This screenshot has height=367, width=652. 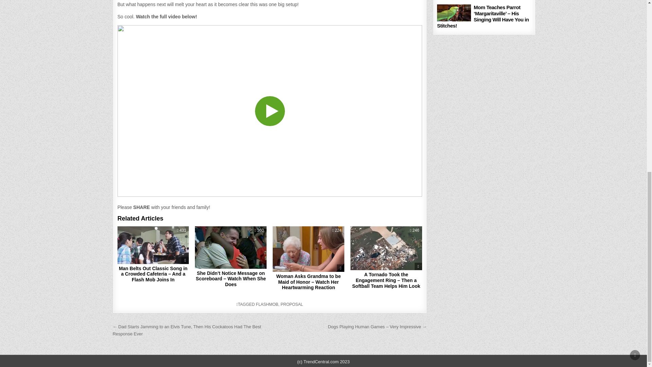 I want to click on 431 Views, so click(x=181, y=230).